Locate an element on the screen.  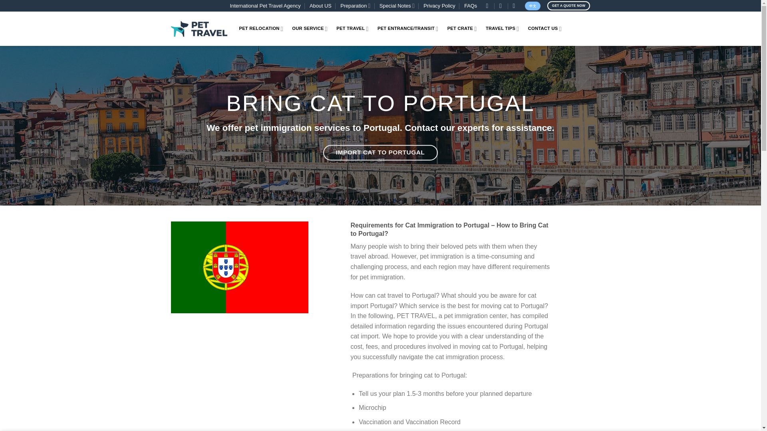
About US is located at coordinates (320, 6).